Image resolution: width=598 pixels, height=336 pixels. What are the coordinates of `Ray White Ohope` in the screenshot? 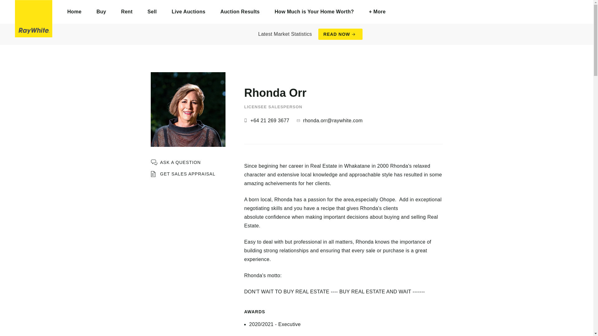 It's located at (34, 19).